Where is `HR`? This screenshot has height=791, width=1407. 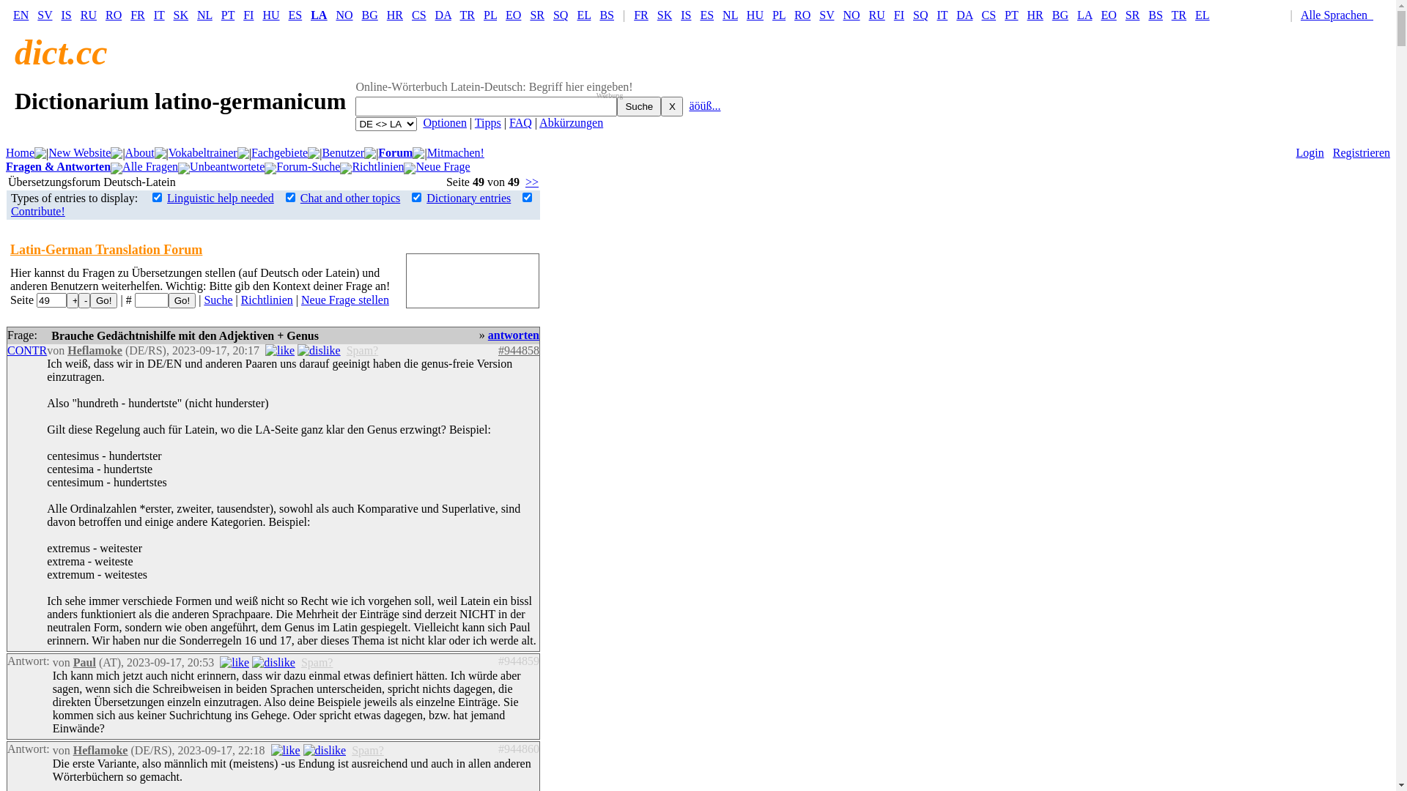
HR is located at coordinates (1035, 15).